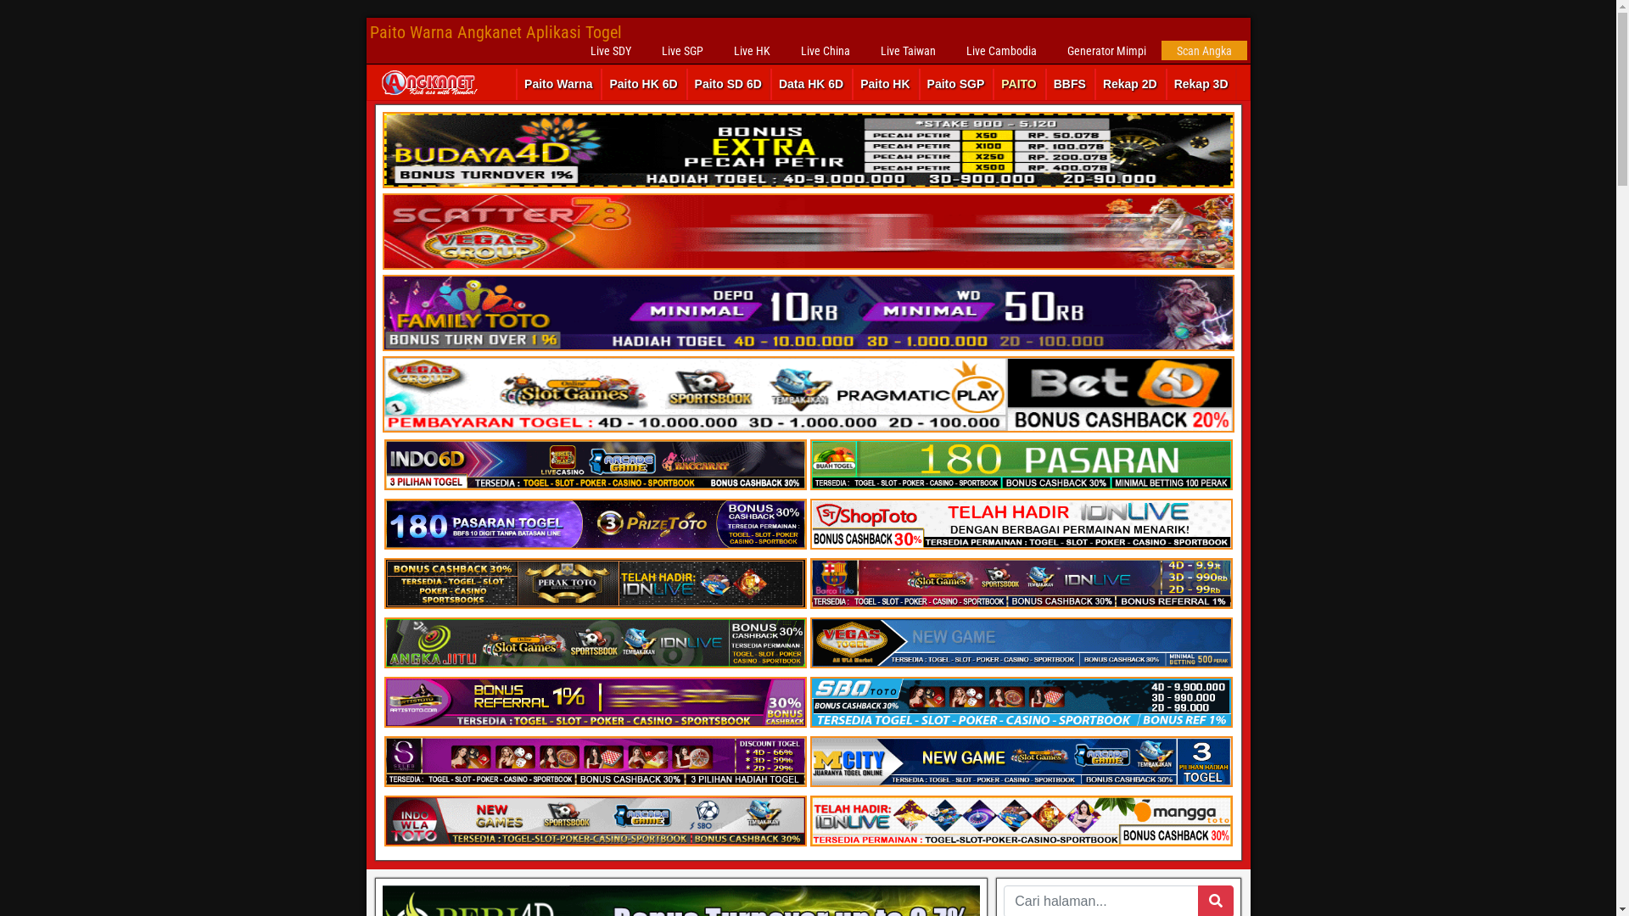 The width and height of the screenshot is (1629, 916). I want to click on Live SDY, so click(611, 51).